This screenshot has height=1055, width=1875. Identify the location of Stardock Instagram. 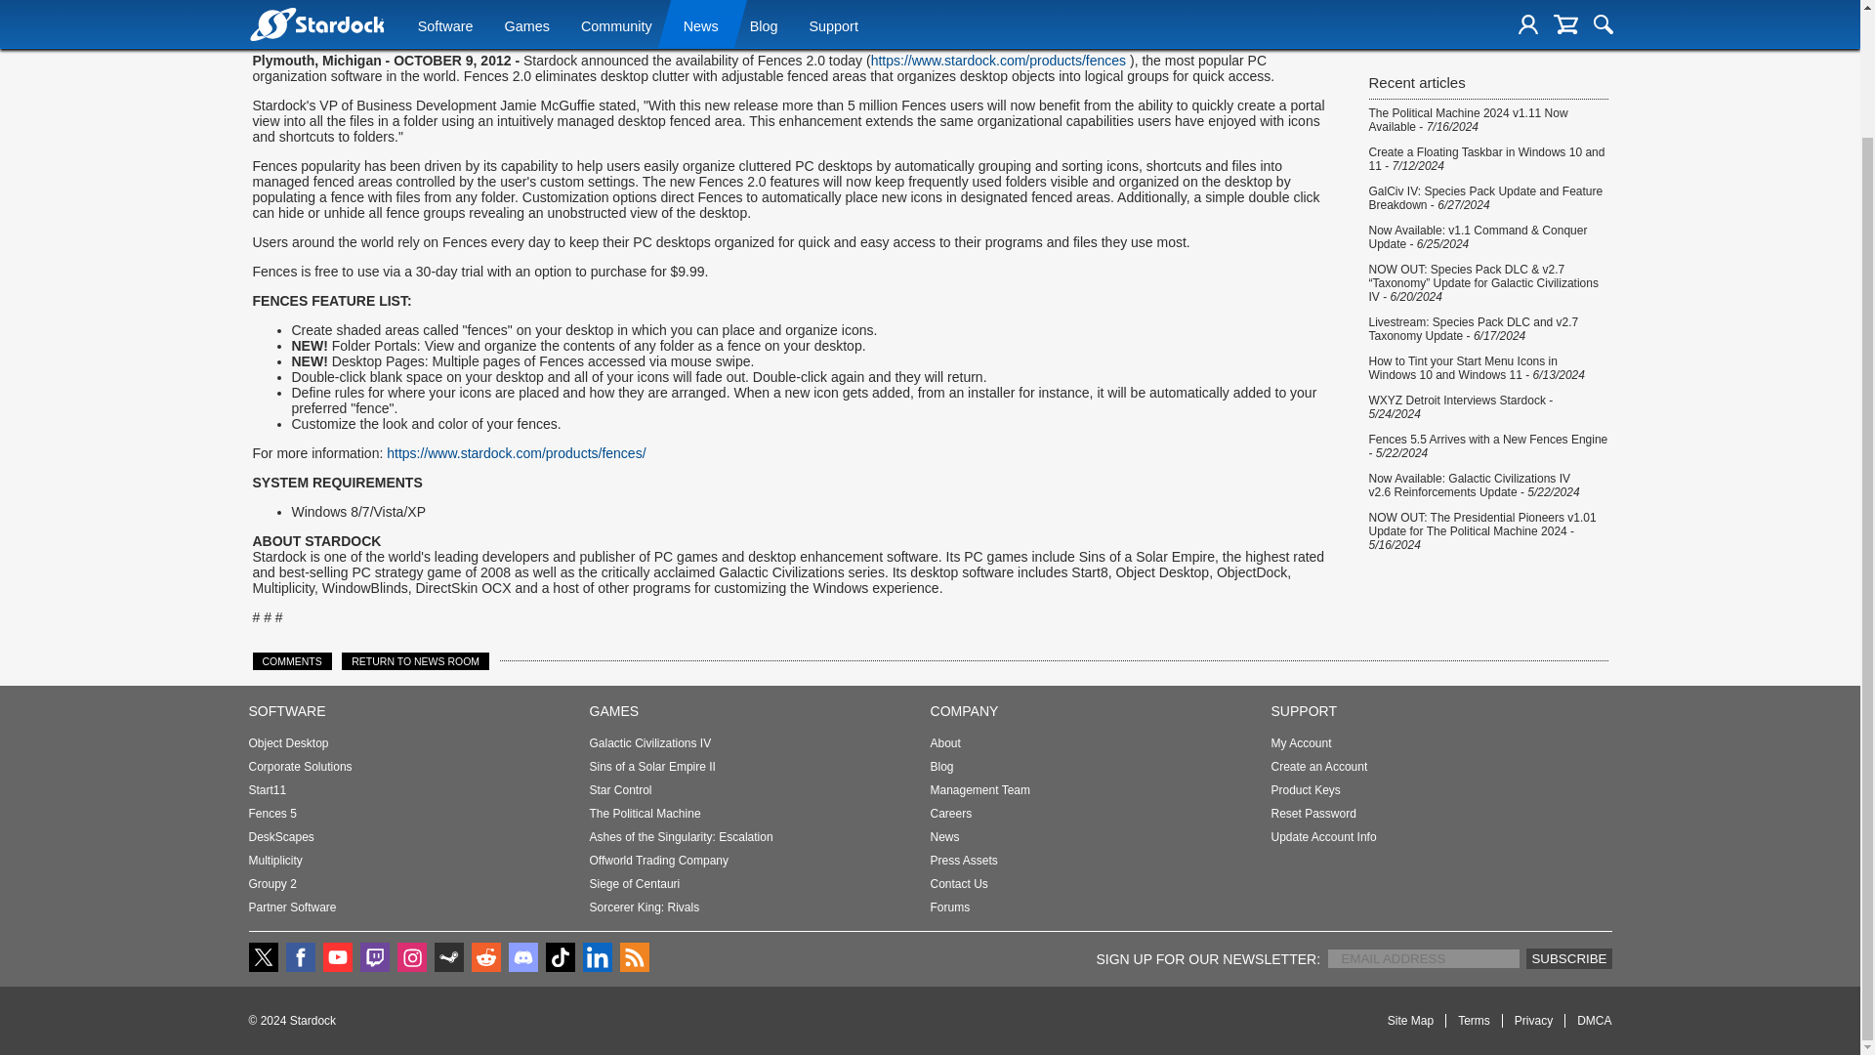
(410, 958).